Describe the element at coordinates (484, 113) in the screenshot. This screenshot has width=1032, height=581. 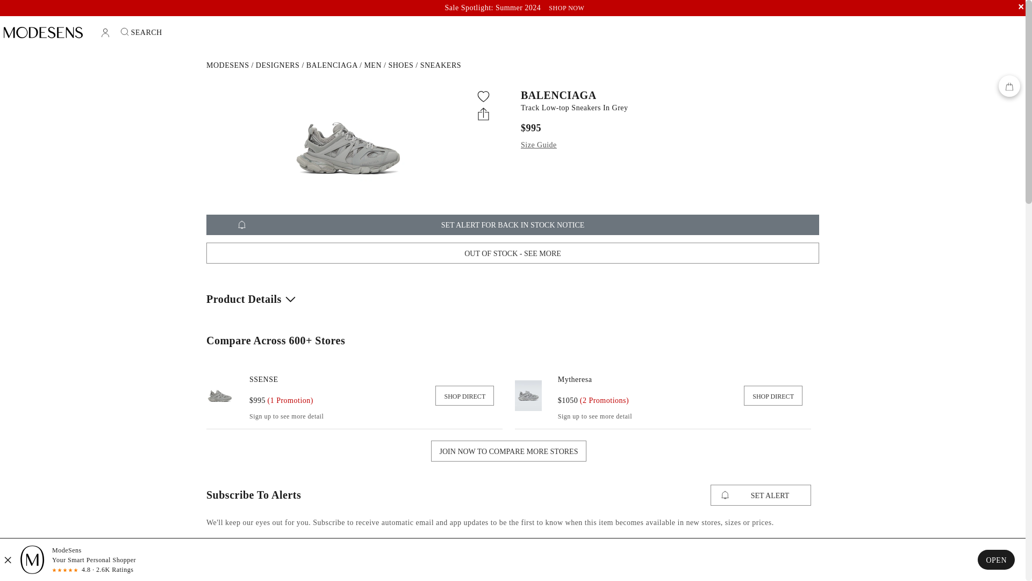
I see `Share with Friends` at that location.